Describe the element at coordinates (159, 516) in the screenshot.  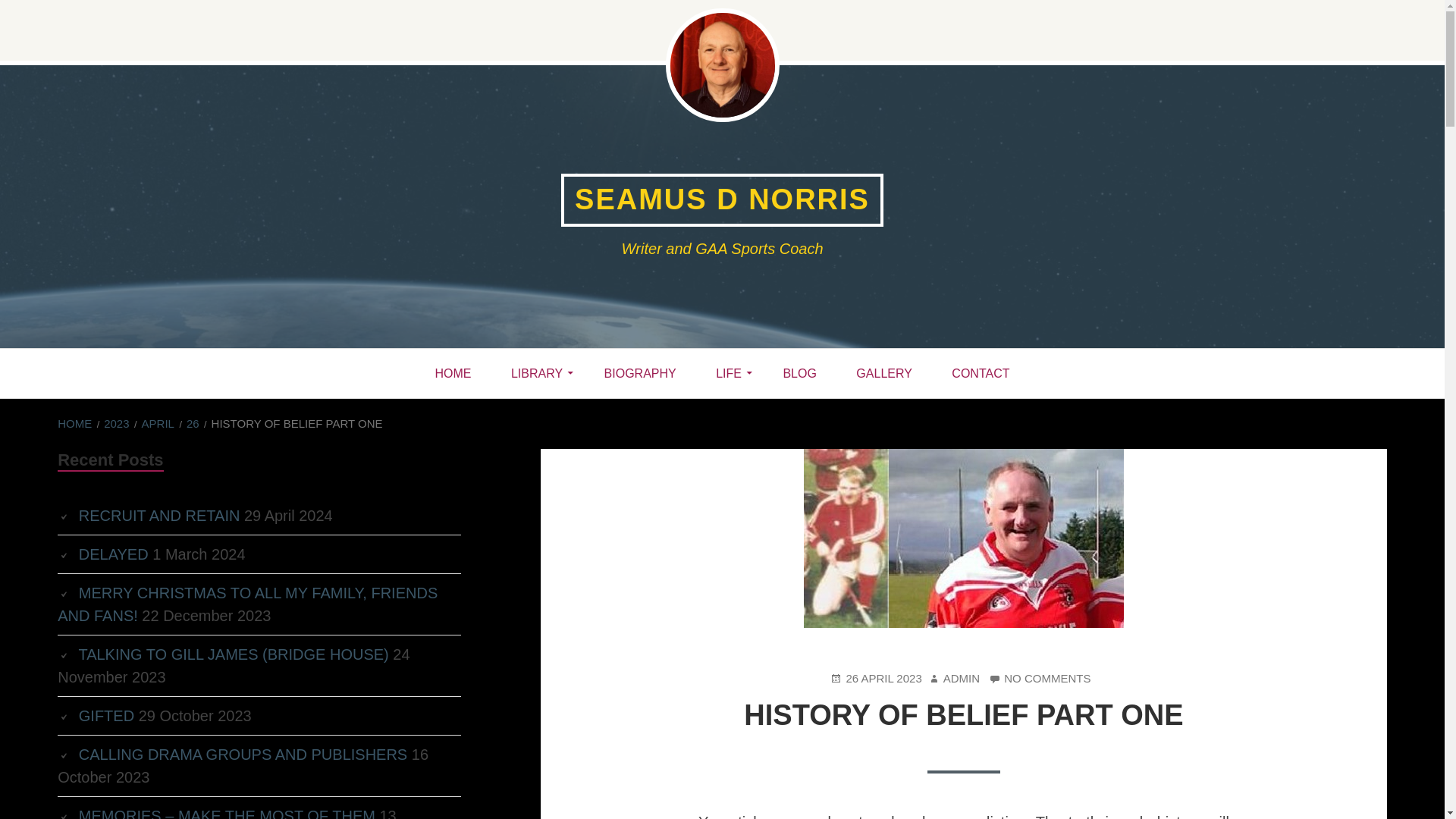
I see `RECRUIT AND RETAIN` at that location.